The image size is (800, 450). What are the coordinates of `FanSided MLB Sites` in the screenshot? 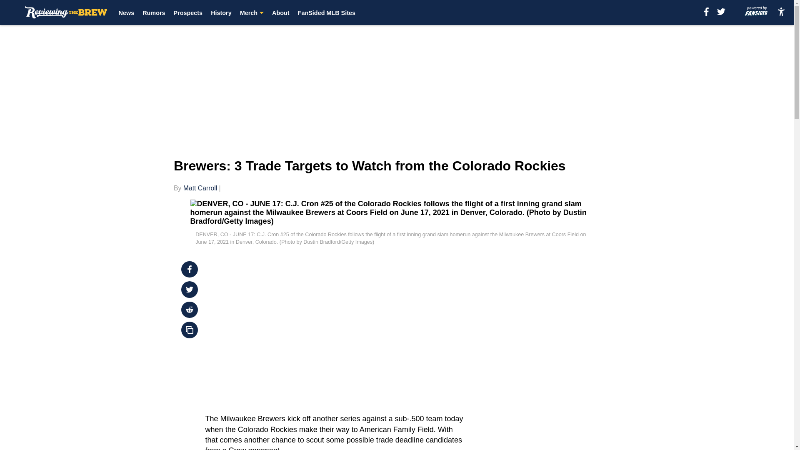 It's located at (326, 12).